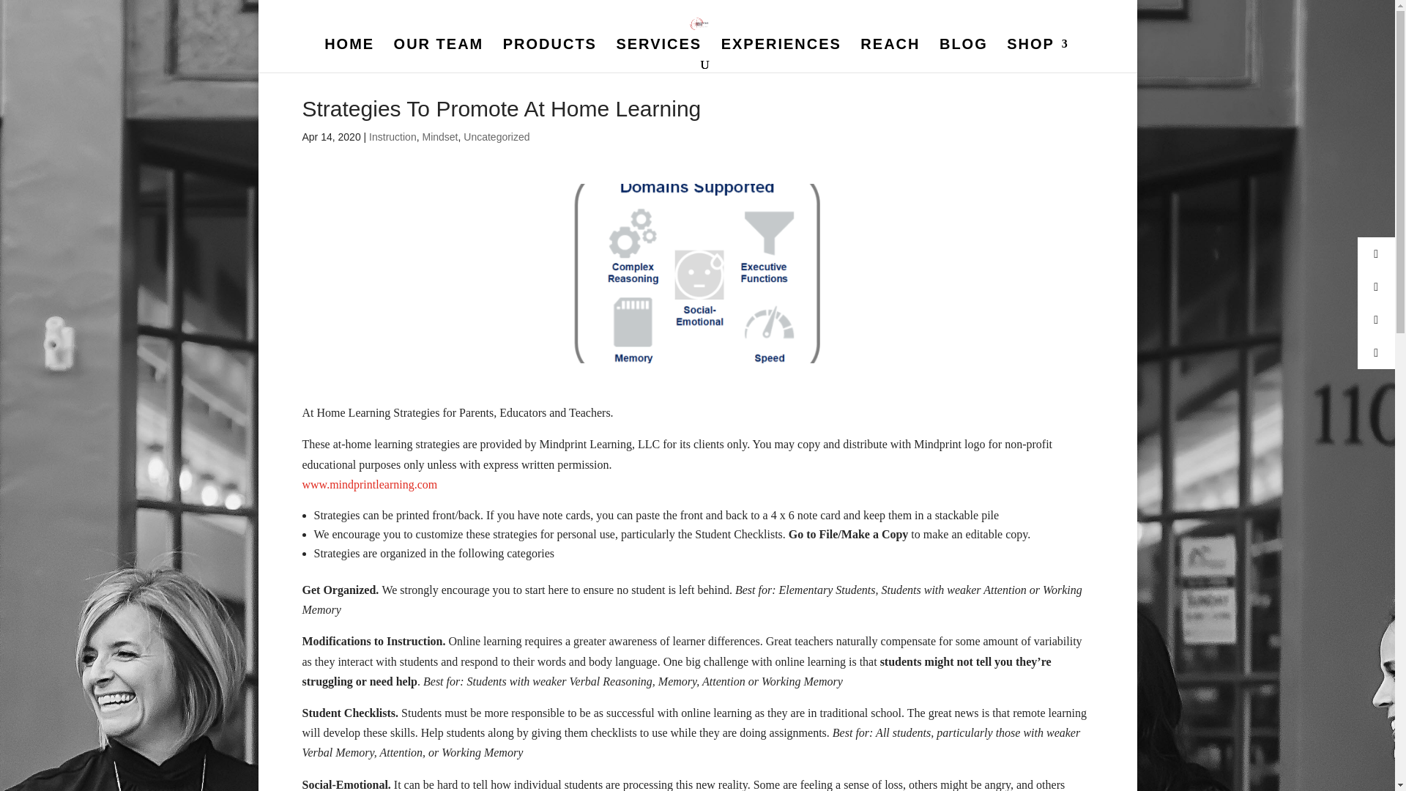 This screenshot has width=1406, height=791. I want to click on SERVICES, so click(658, 47).